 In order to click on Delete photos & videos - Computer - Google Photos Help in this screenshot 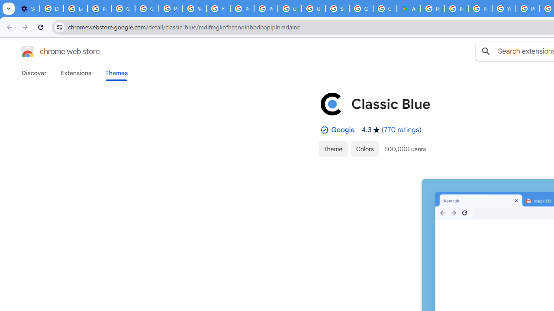, I will do `click(52, 9)`.